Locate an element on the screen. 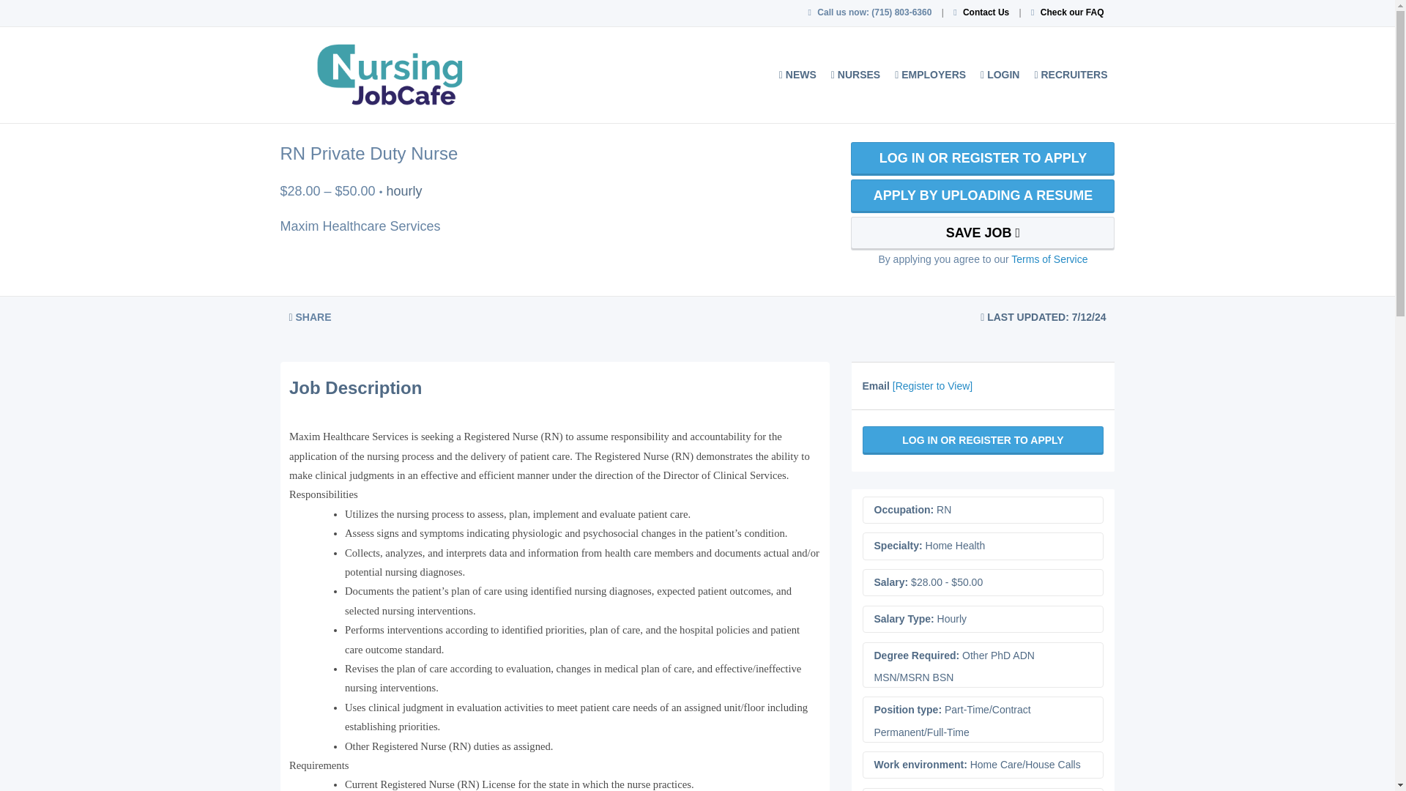 The width and height of the screenshot is (1406, 791). RECRUITERS is located at coordinates (1071, 75).